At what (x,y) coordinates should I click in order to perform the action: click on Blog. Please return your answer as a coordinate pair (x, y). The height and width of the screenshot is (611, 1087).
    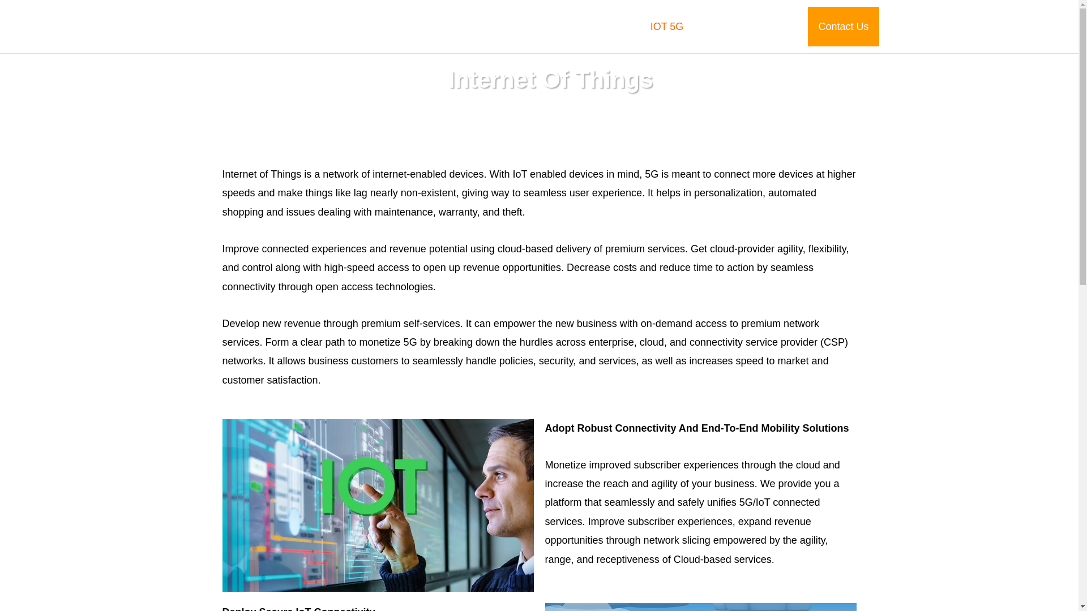
    Looking at the image, I should click on (776, 26).